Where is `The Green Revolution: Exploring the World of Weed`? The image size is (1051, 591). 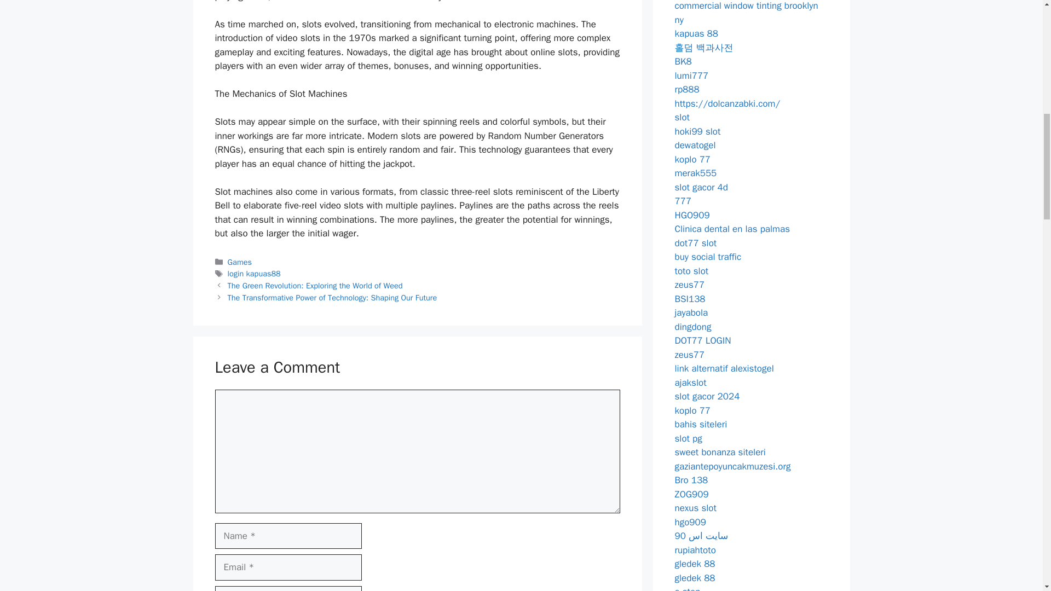 The Green Revolution: Exploring the World of Weed is located at coordinates (315, 286).